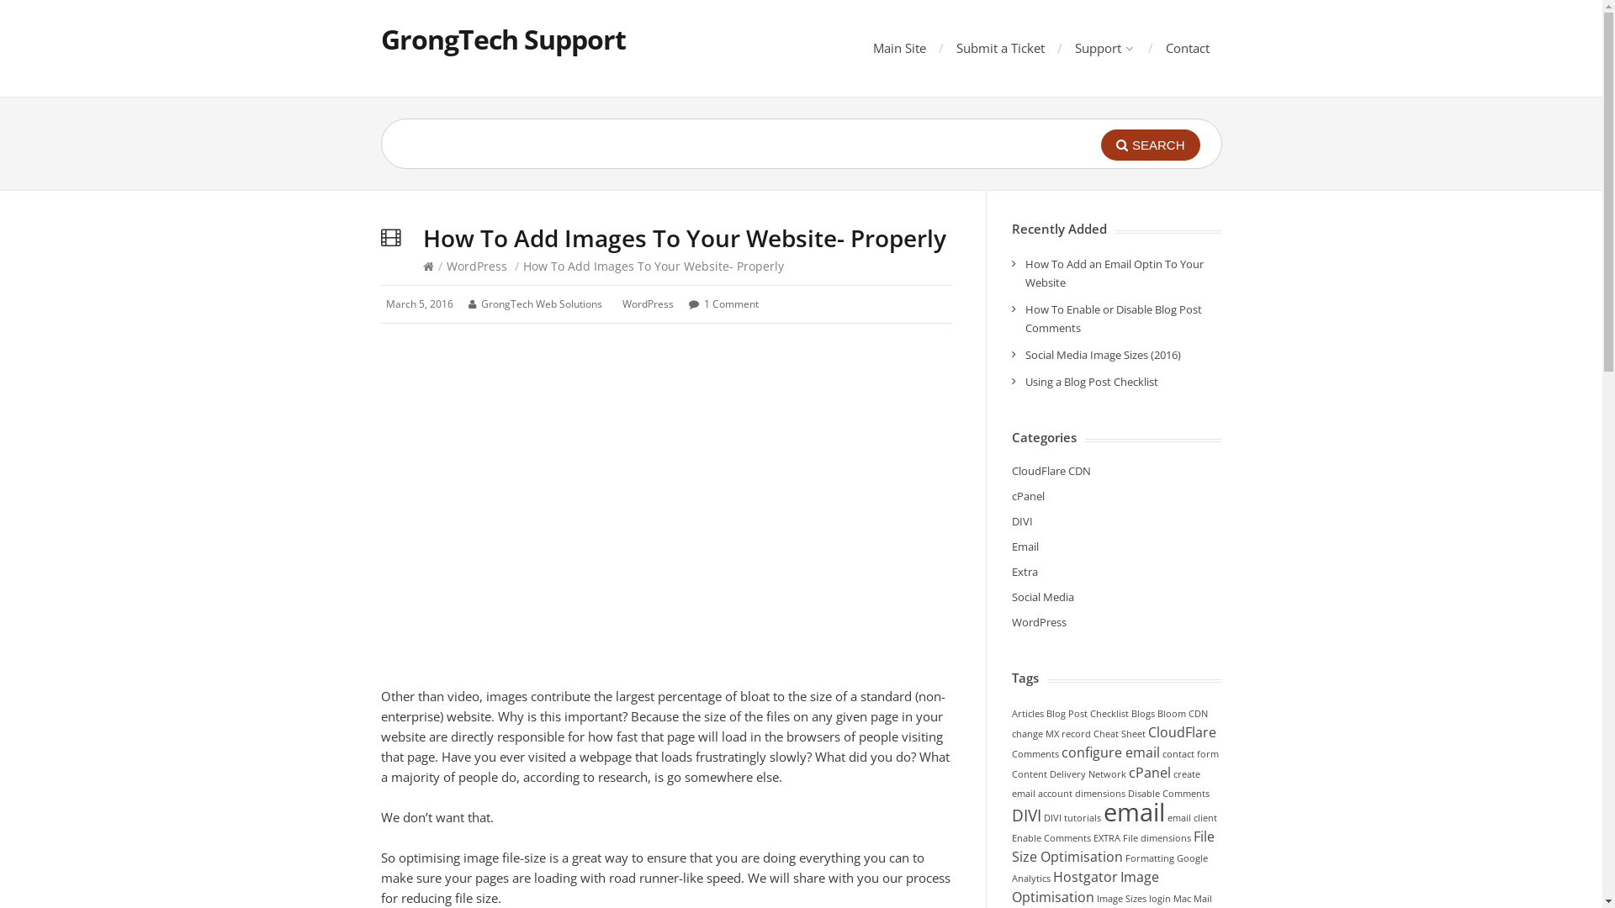 This screenshot has width=1615, height=908. What do you see at coordinates (648, 304) in the screenshot?
I see `WordPress` at bounding box center [648, 304].